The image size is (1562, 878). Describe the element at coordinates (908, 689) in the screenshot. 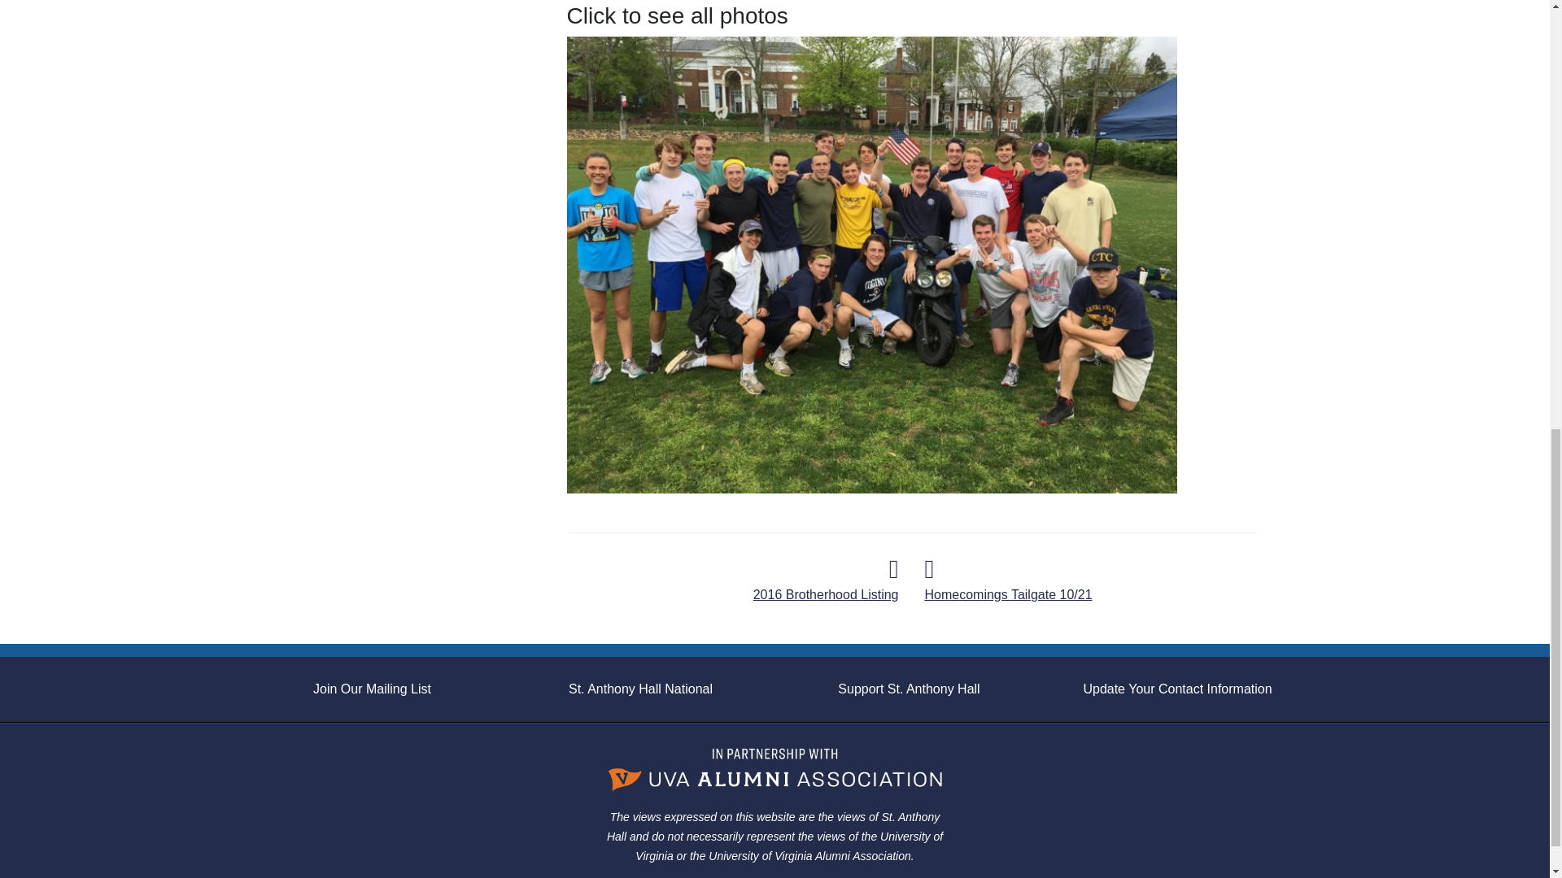

I see `Support St. Anthony Hall` at that location.